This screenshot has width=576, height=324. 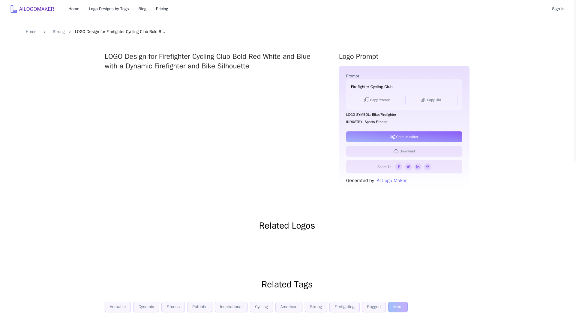 I want to click on Versatile, so click(x=118, y=307).